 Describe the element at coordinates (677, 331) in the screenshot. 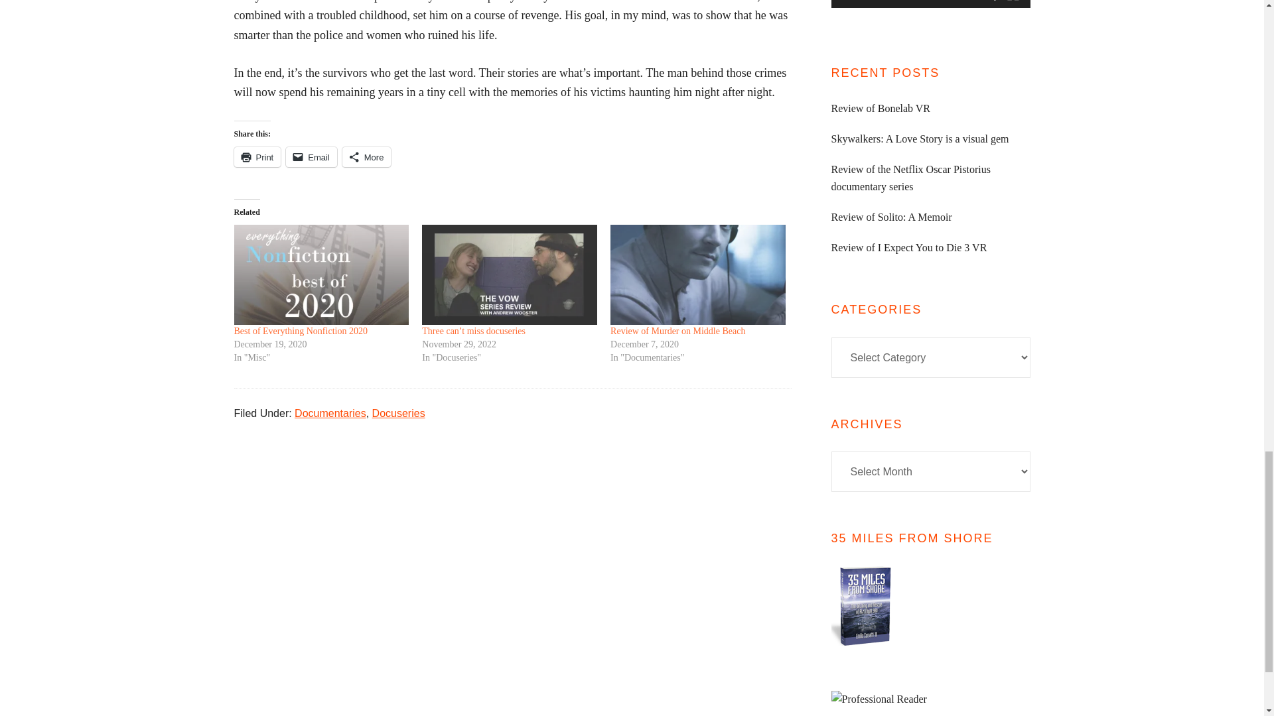

I see `Review of Murder on Middle Beach` at that location.